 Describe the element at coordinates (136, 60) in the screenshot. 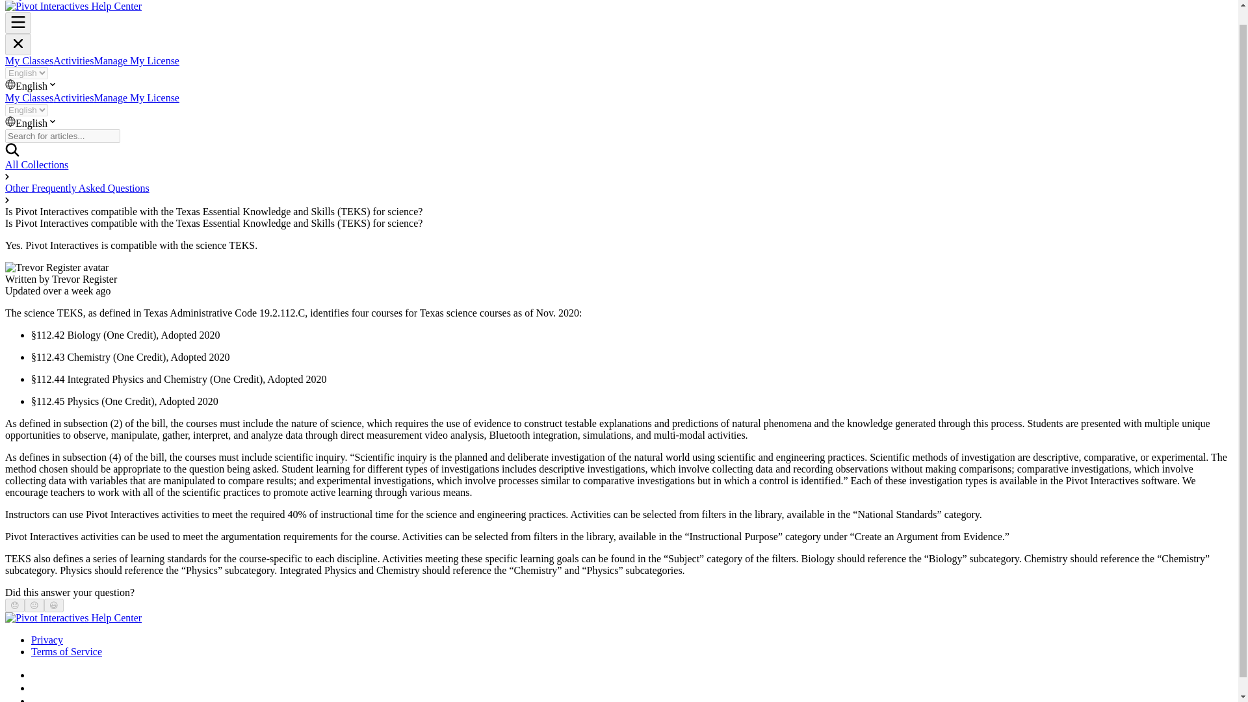

I see `Manage My License` at that location.